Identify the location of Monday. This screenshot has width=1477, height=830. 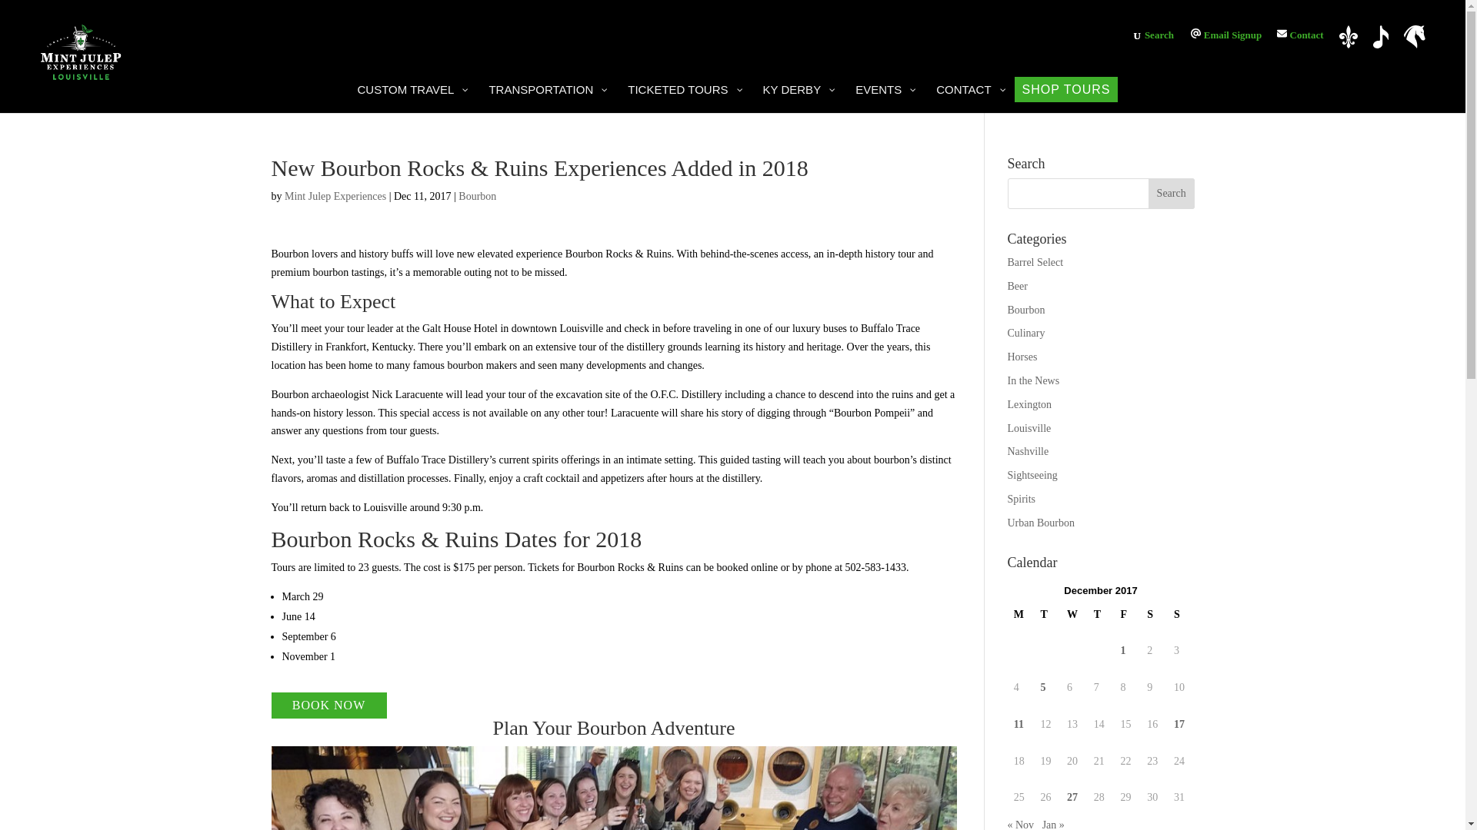
(1021, 615).